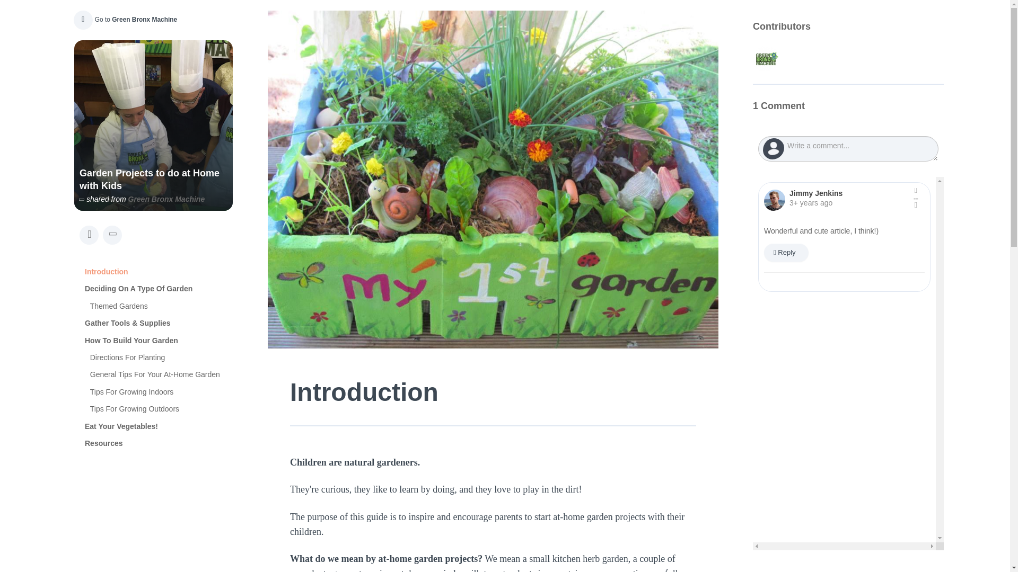  Describe the element at coordinates (124, 19) in the screenshot. I see `  Go to Green Bronx Machine` at that location.